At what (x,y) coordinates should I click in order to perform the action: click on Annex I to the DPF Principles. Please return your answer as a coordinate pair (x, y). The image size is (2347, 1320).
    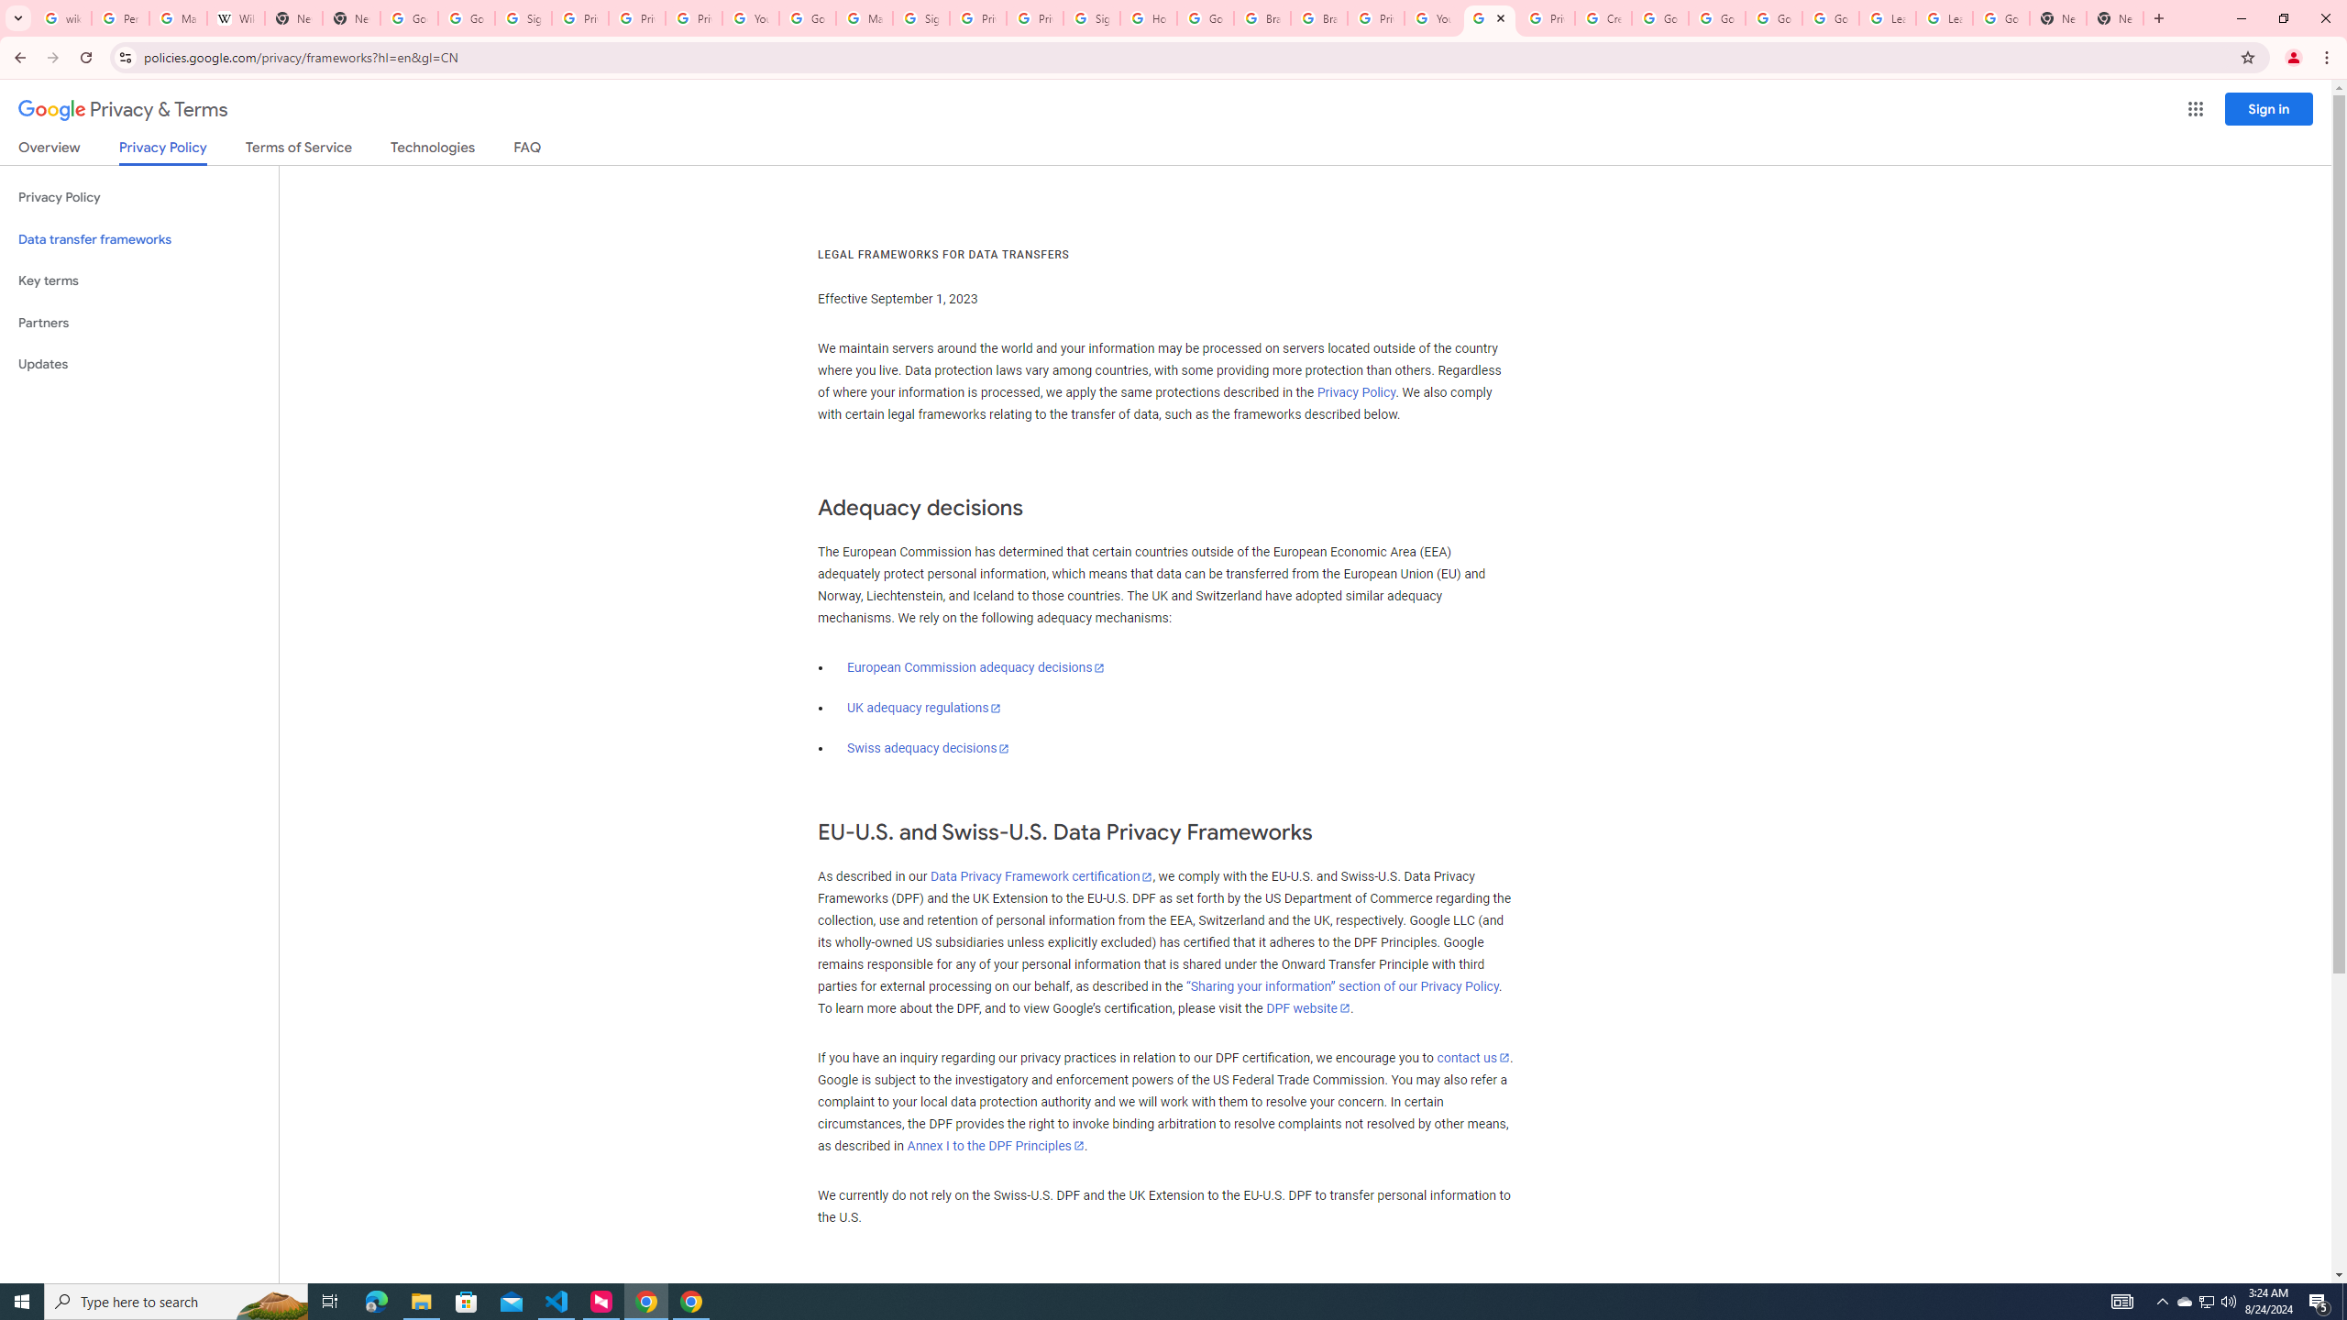
    Looking at the image, I should click on (995, 1146).